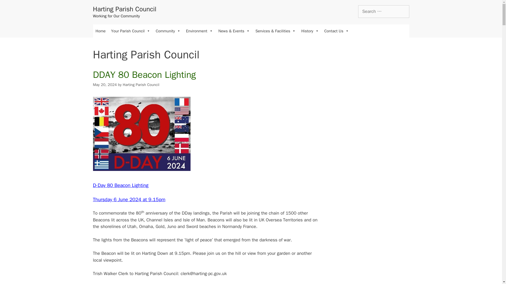 This screenshot has width=506, height=284. I want to click on Your Parish Council, so click(131, 31).